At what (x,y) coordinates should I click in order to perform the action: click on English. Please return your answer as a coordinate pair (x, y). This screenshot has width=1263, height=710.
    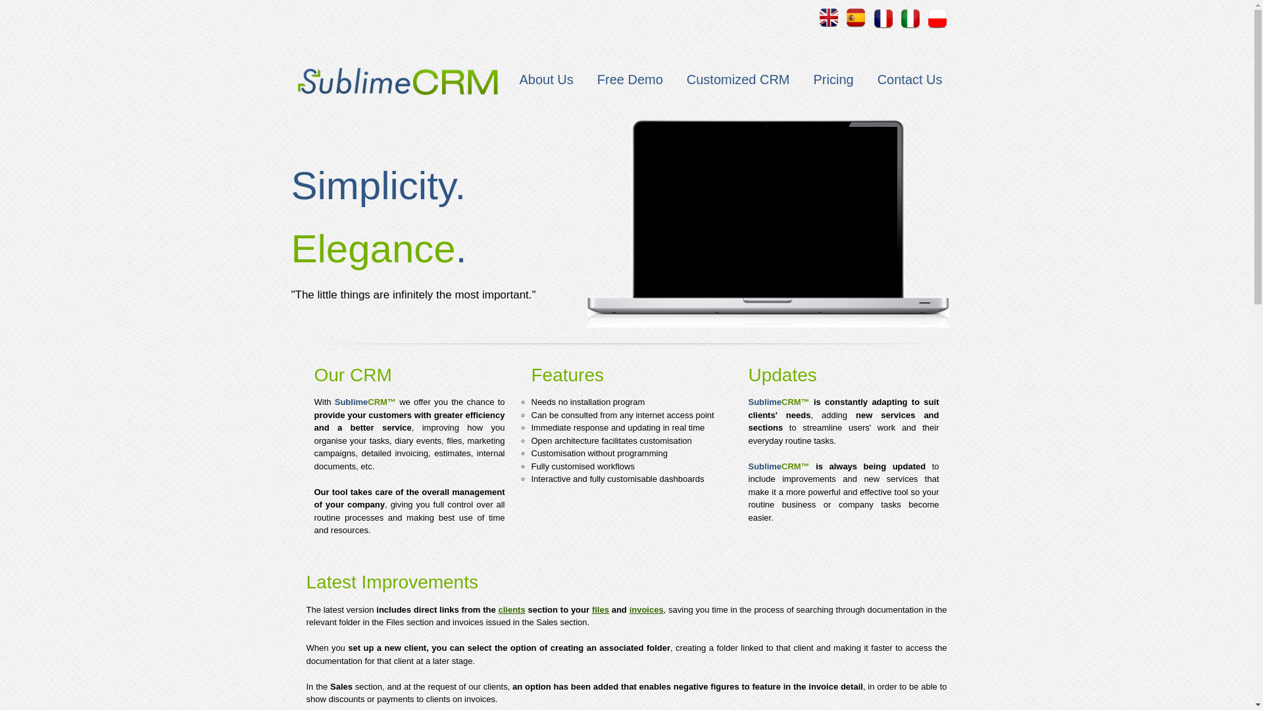
    Looking at the image, I should click on (830, 18).